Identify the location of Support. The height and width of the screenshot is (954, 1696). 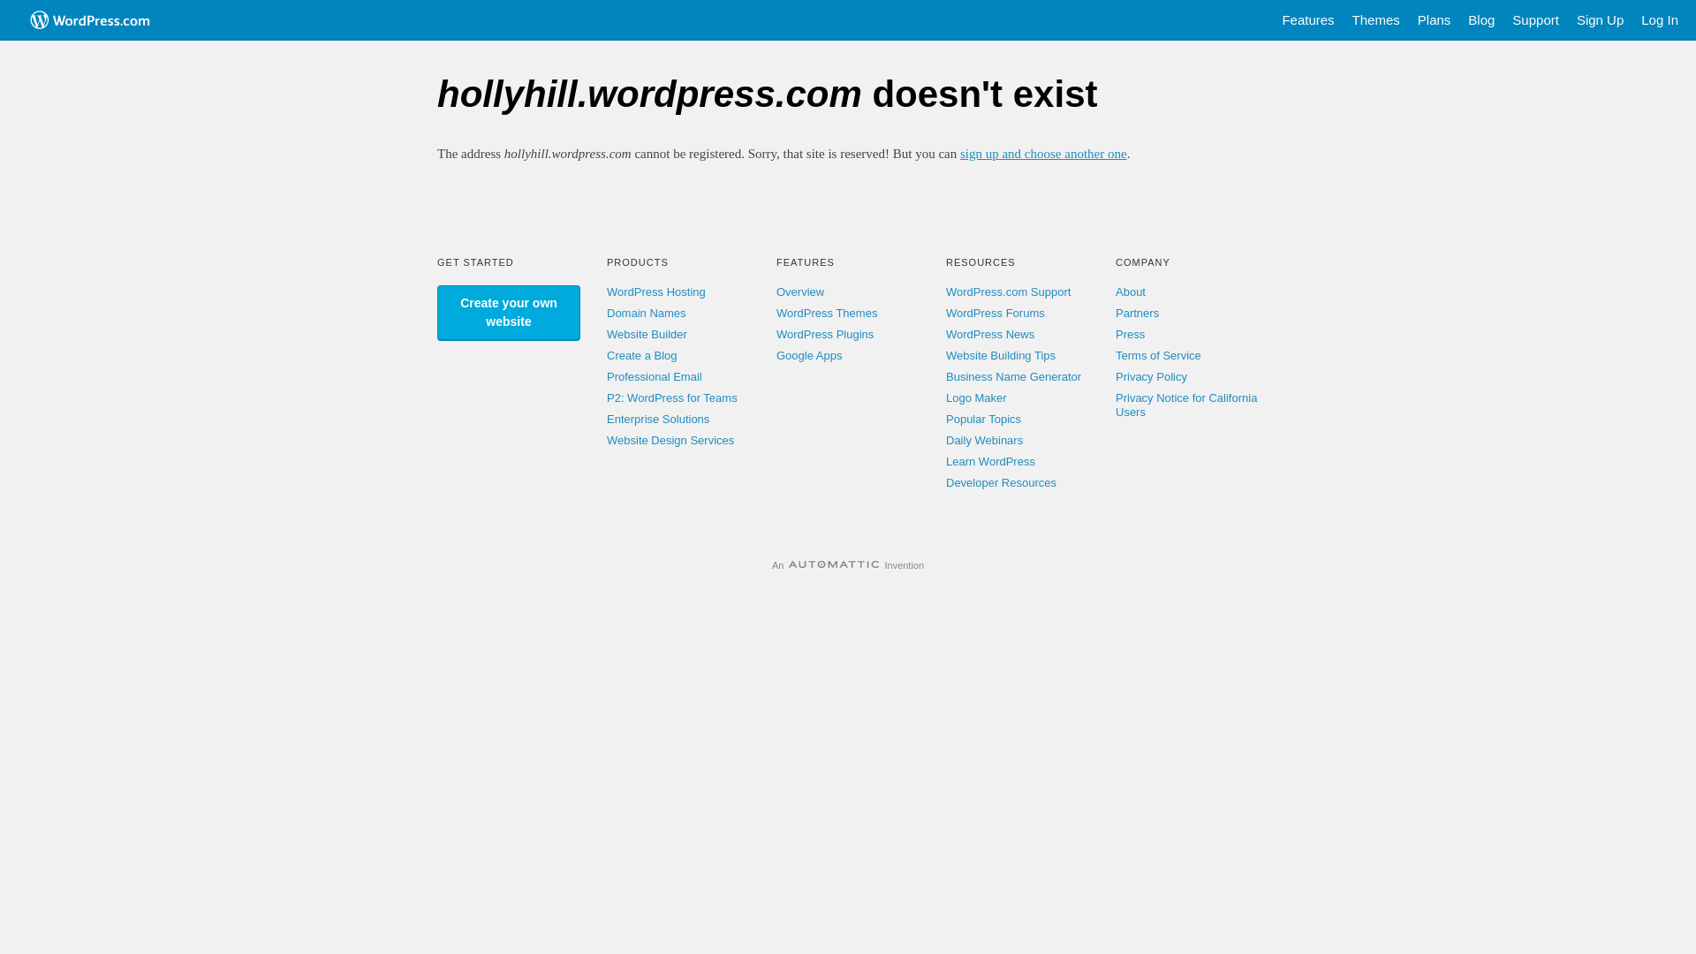
(1535, 20).